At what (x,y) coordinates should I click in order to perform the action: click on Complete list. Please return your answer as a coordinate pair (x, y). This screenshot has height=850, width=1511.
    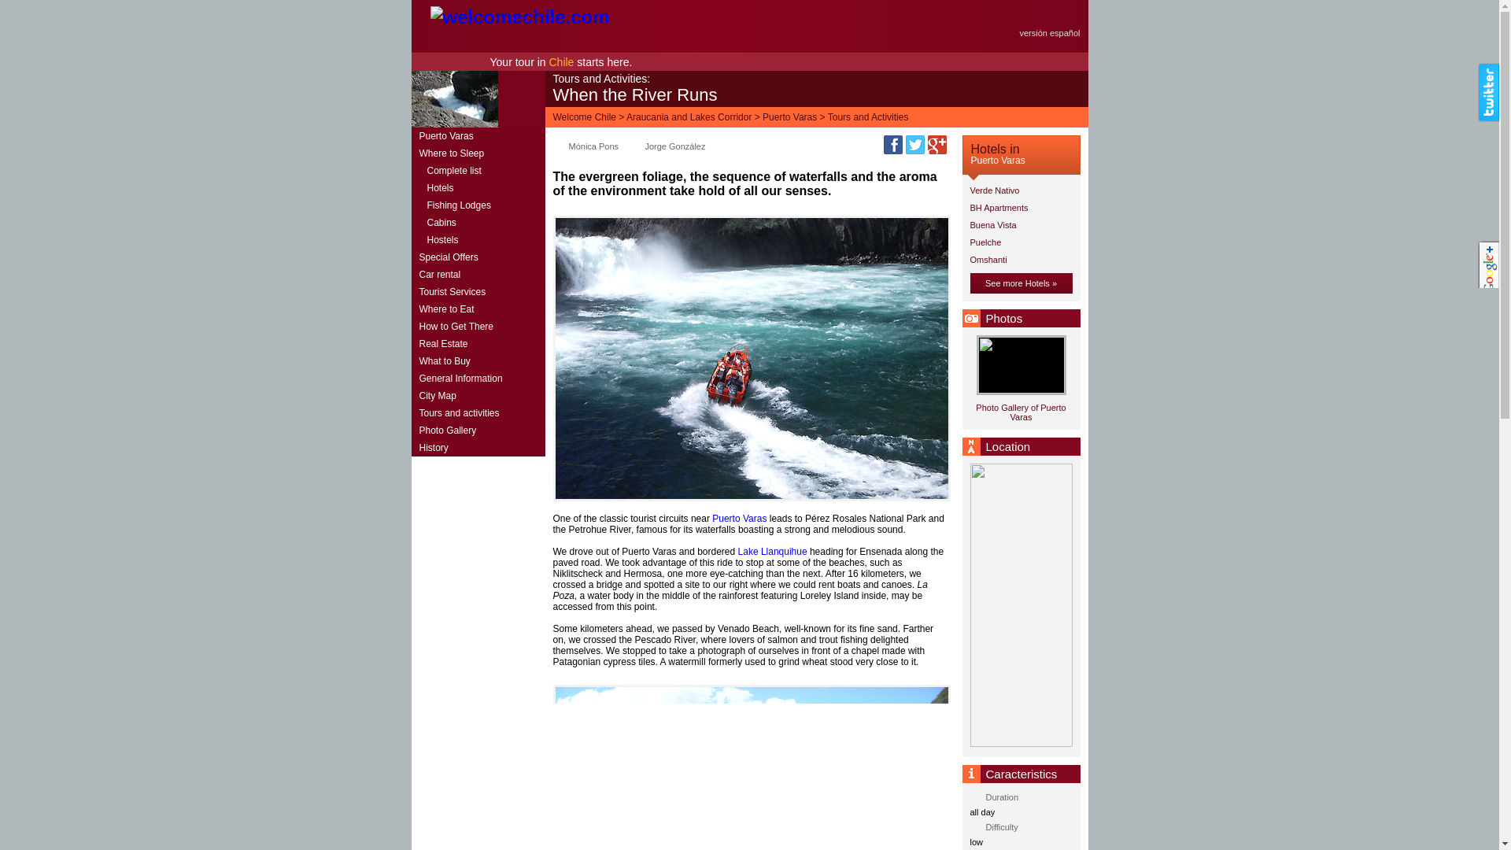
    Looking at the image, I should click on (477, 170).